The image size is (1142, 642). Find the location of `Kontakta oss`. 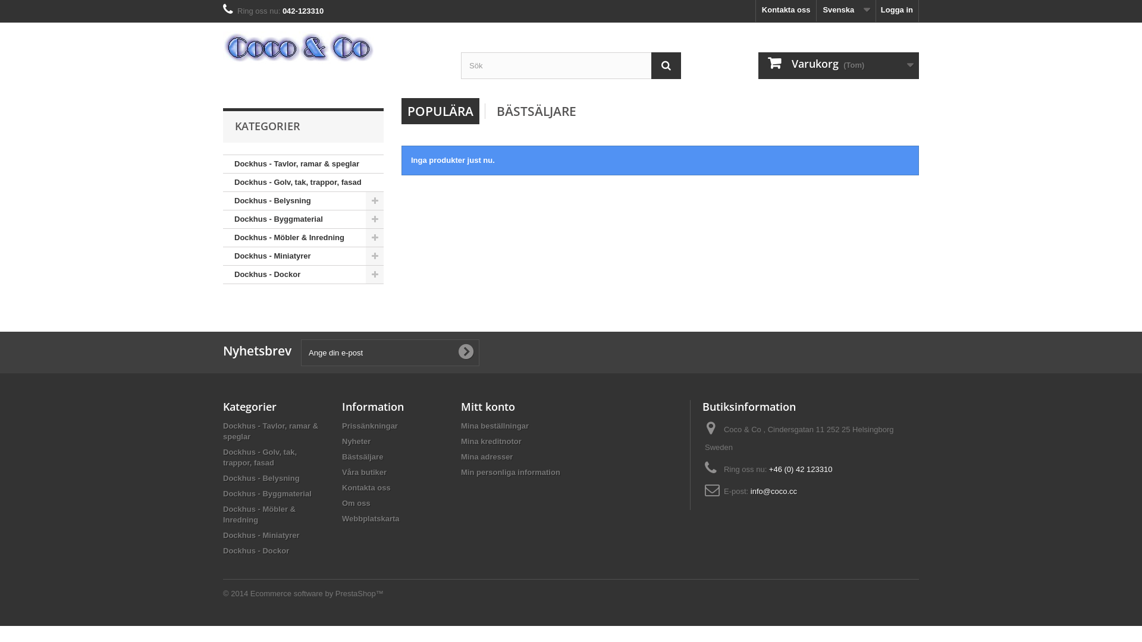

Kontakta oss is located at coordinates (366, 487).